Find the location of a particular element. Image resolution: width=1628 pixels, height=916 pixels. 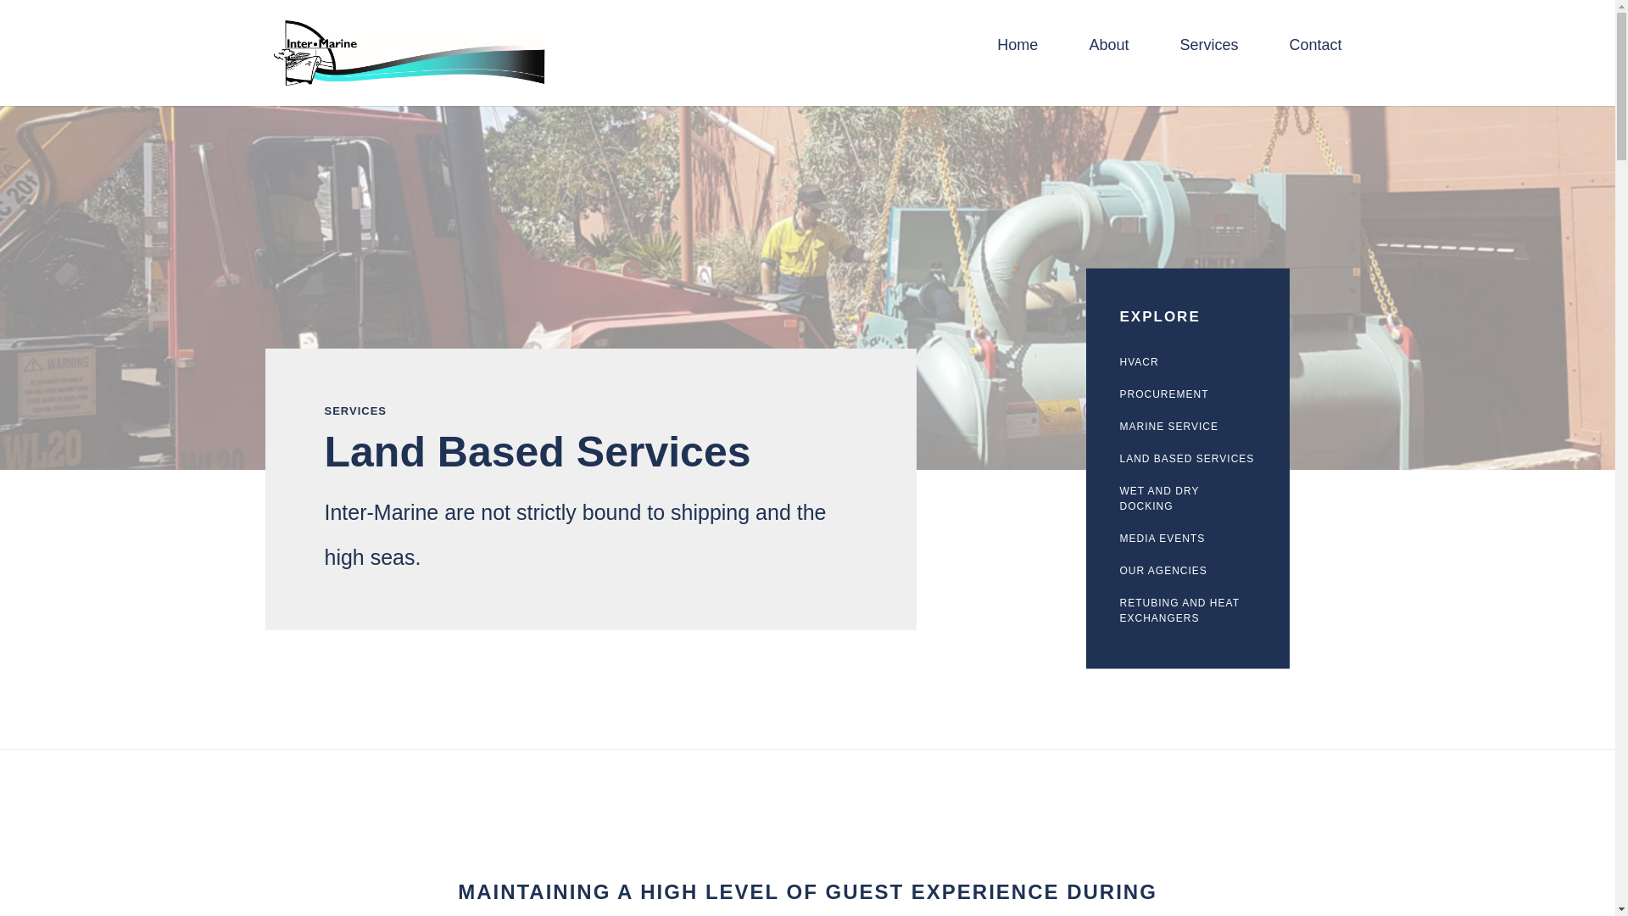

RETUBING AND HEAT EXCHANGERS is located at coordinates (1187, 612).